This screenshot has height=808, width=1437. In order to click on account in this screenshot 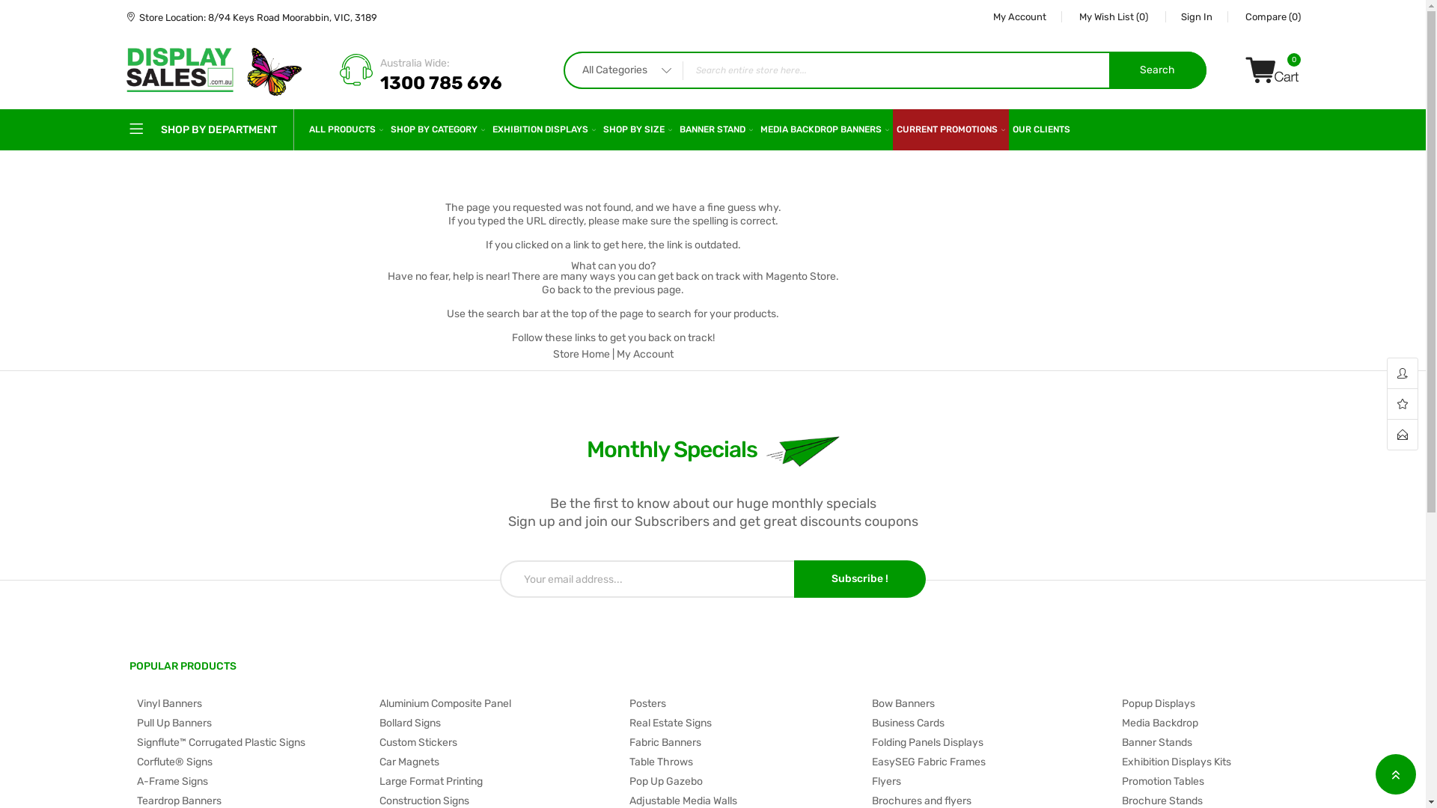, I will do `click(1403, 374)`.